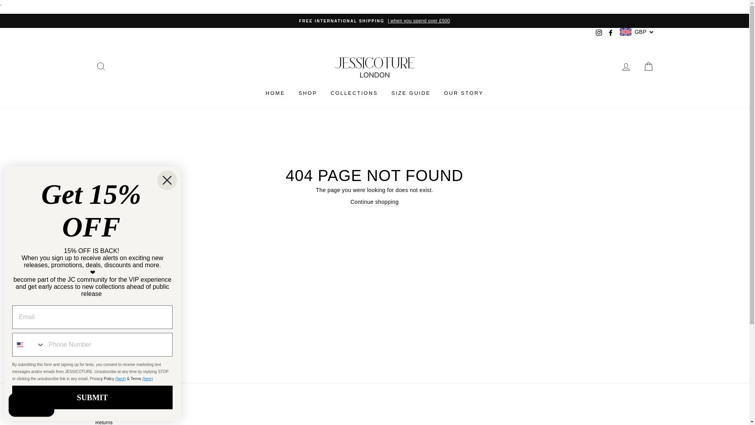 The height and width of the screenshot is (425, 755). What do you see at coordinates (610, 33) in the screenshot?
I see `Facebook` at bounding box center [610, 33].